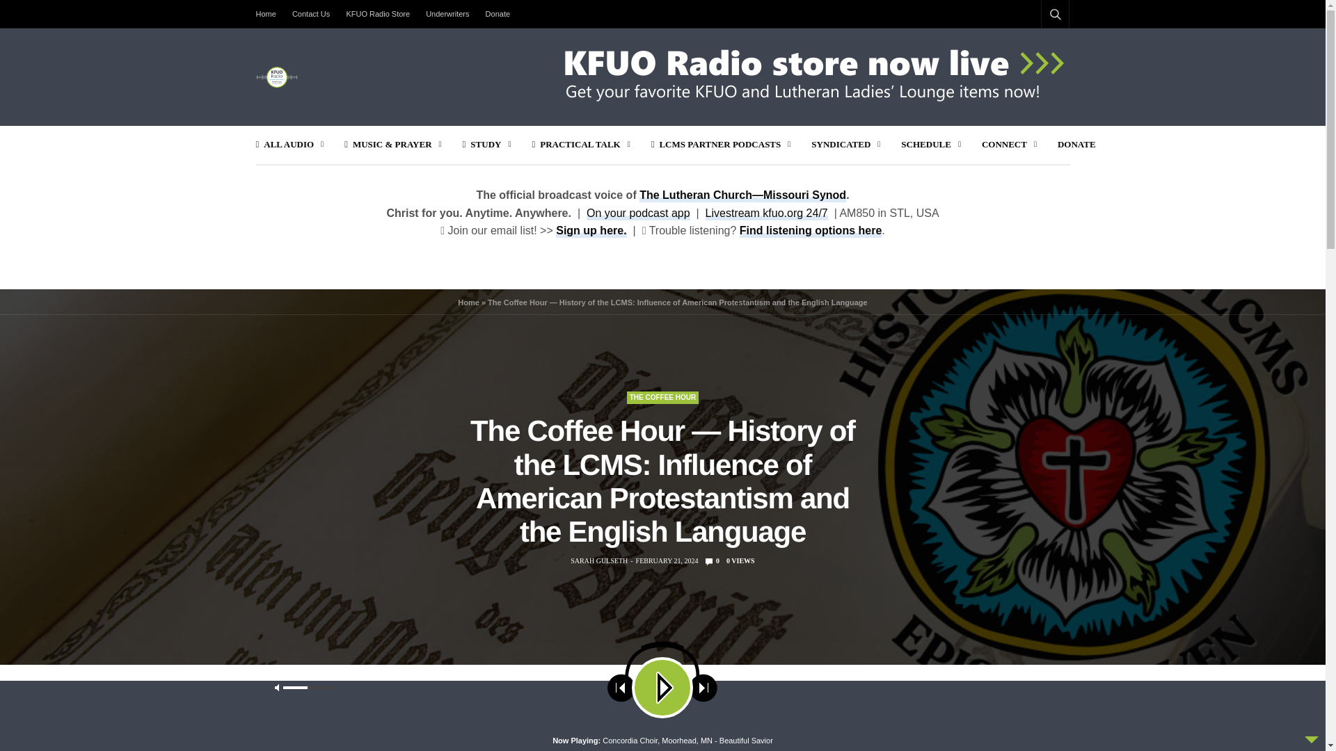 The height and width of the screenshot is (751, 1336). Describe the element at coordinates (447, 14) in the screenshot. I see `Underwriters` at that location.